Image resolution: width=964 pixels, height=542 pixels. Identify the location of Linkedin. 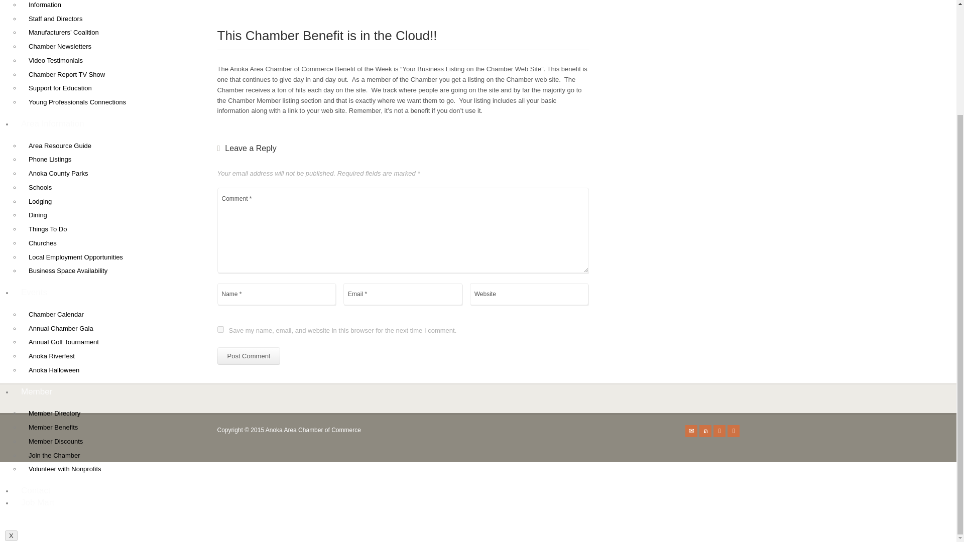
(733, 431).